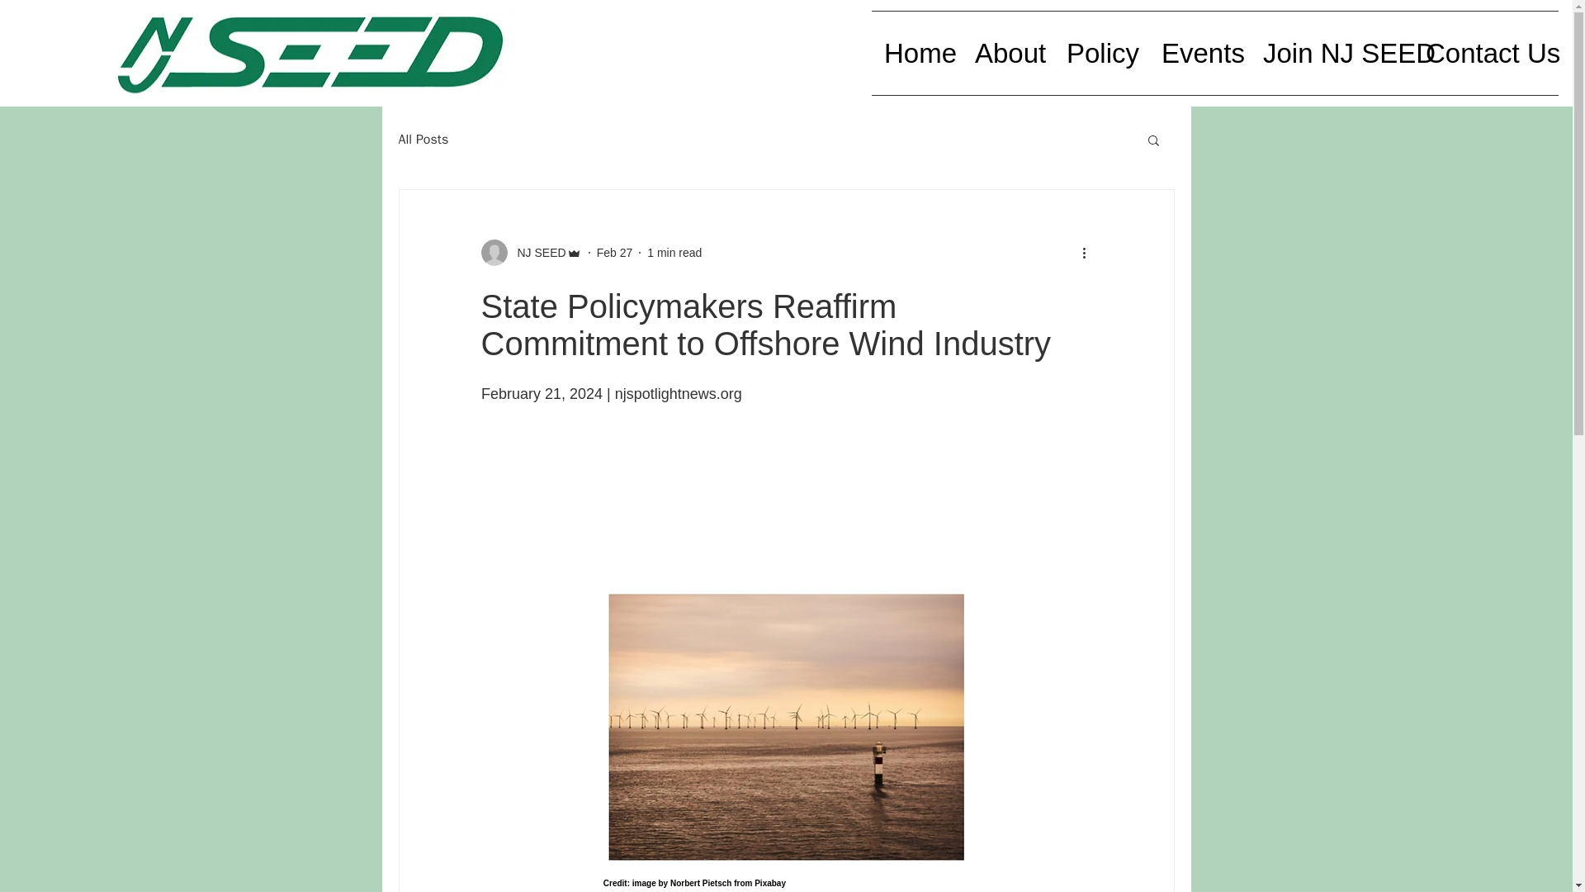  Describe the element at coordinates (1199, 53) in the screenshot. I see `Events` at that location.